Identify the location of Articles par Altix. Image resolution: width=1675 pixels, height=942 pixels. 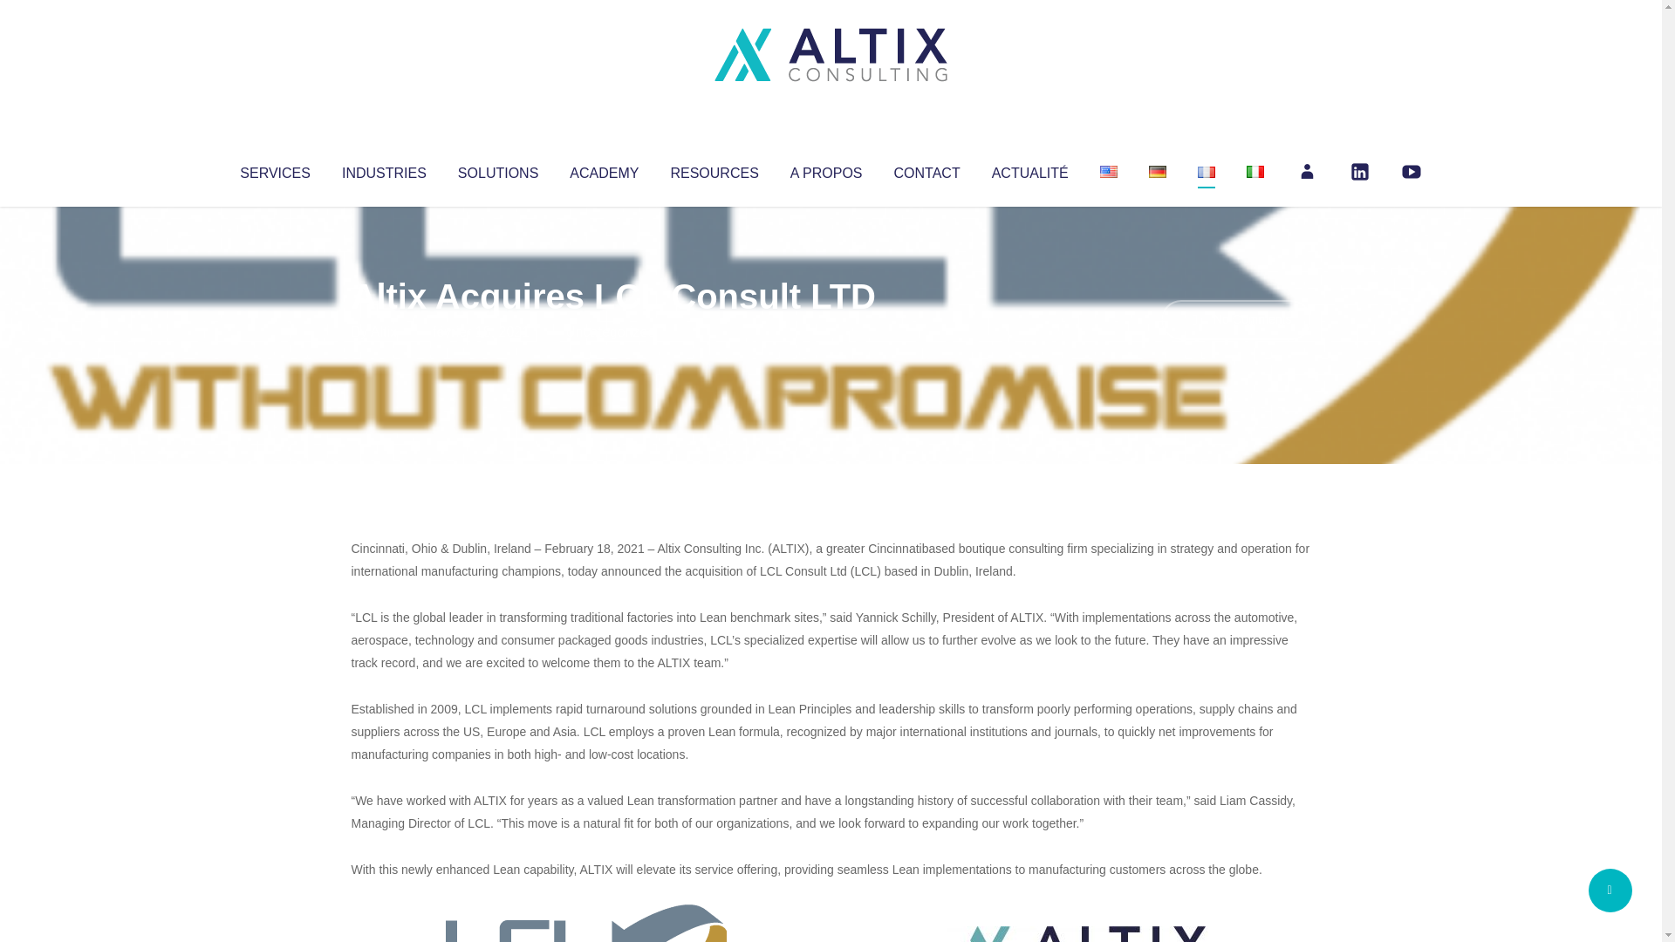
(384, 331).